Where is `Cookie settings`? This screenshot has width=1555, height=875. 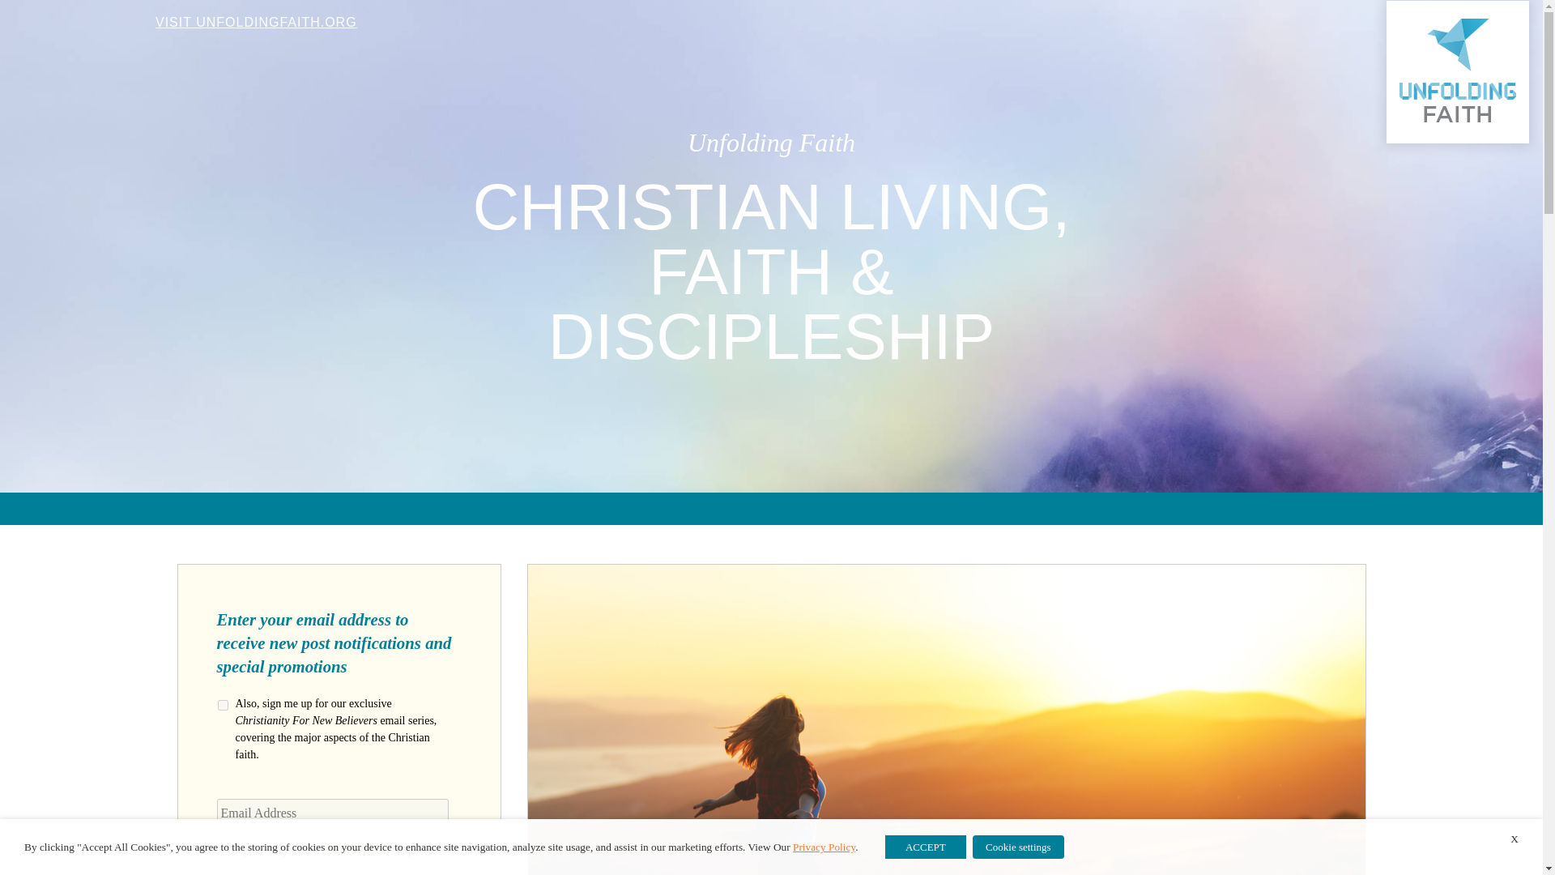
Cookie settings is located at coordinates (1018, 847).